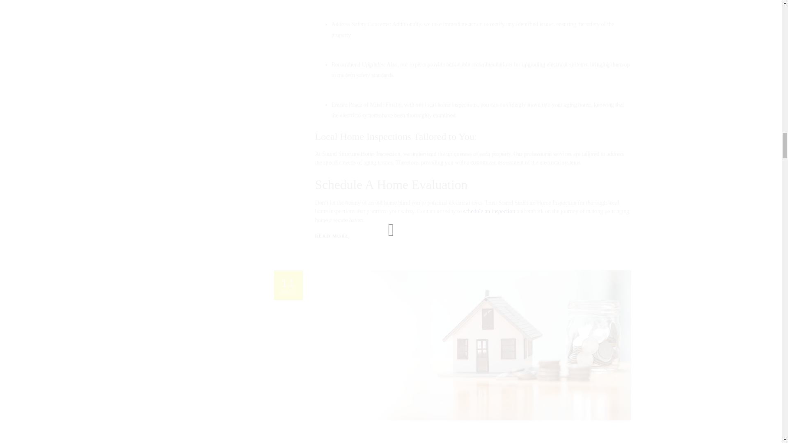 This screenshot has height=443, width=788. I want to click on READ MORE, so click(332, 235).